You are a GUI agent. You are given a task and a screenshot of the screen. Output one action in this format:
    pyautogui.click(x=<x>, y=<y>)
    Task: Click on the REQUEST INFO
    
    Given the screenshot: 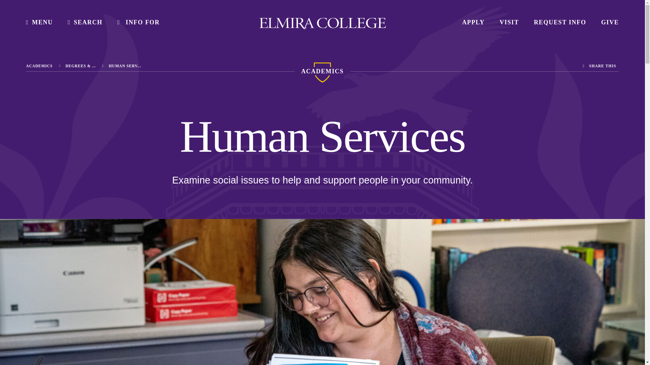 What is the action you would take?
    pyautogui.click(x=560, y=22)
    